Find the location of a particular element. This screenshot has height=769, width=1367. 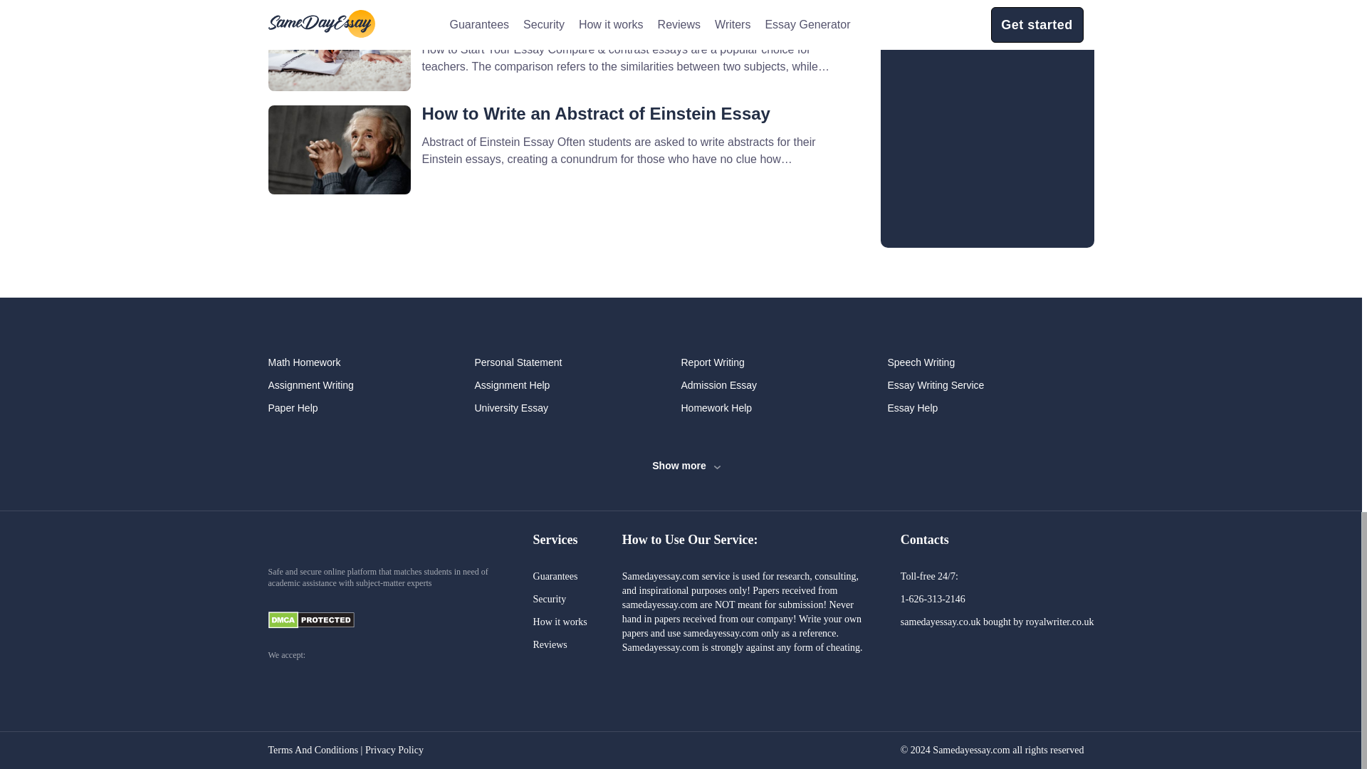

Essay Help is located at coordinates (990, 407).